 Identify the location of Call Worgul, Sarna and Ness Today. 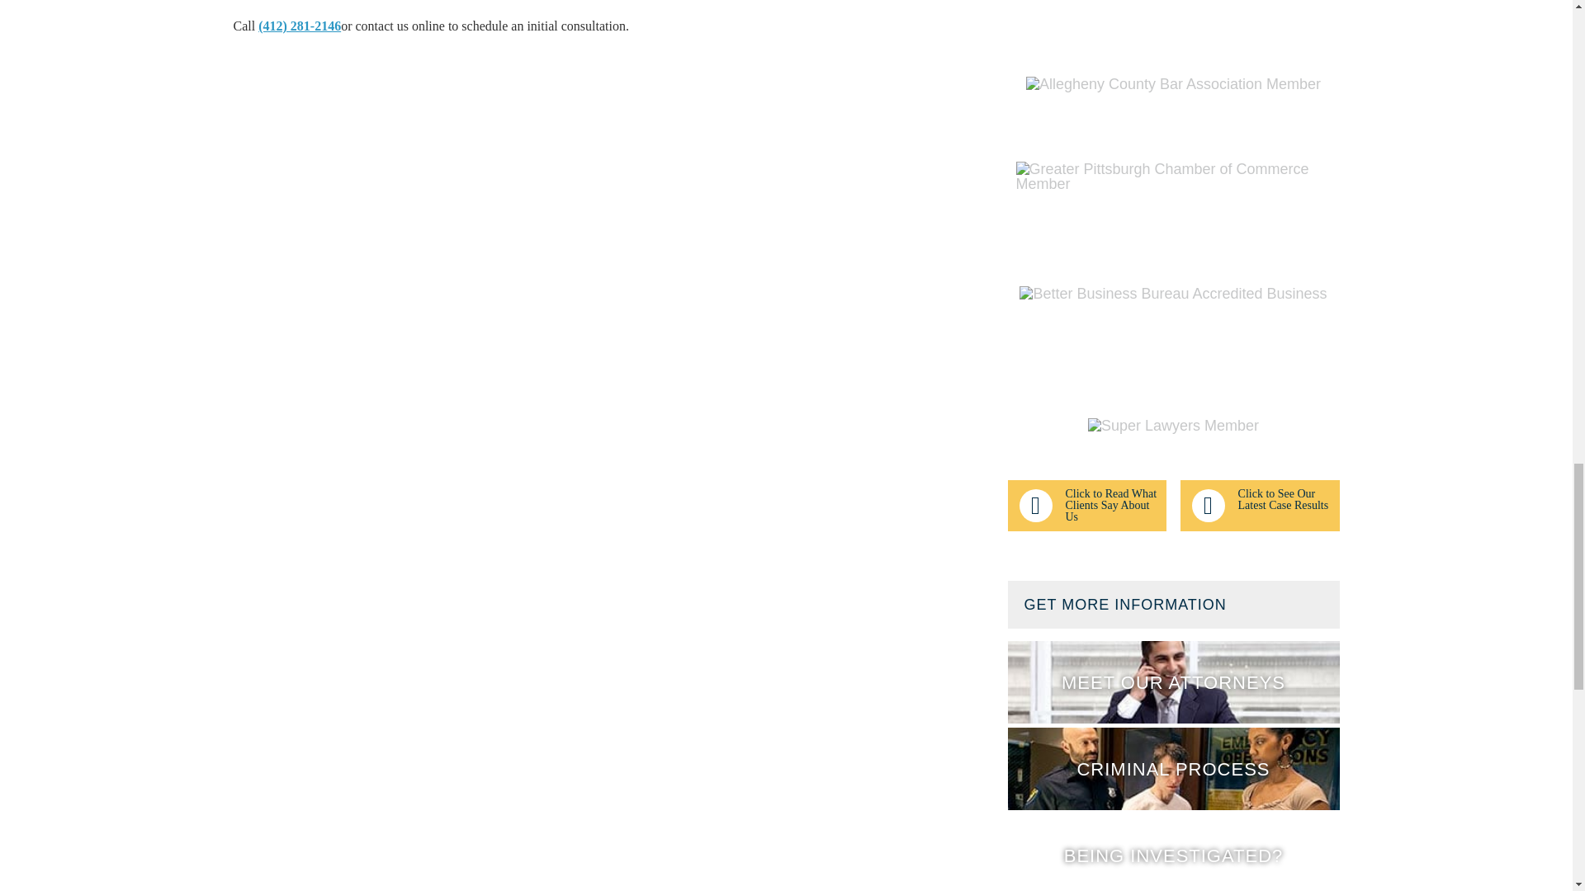
(299, 25).